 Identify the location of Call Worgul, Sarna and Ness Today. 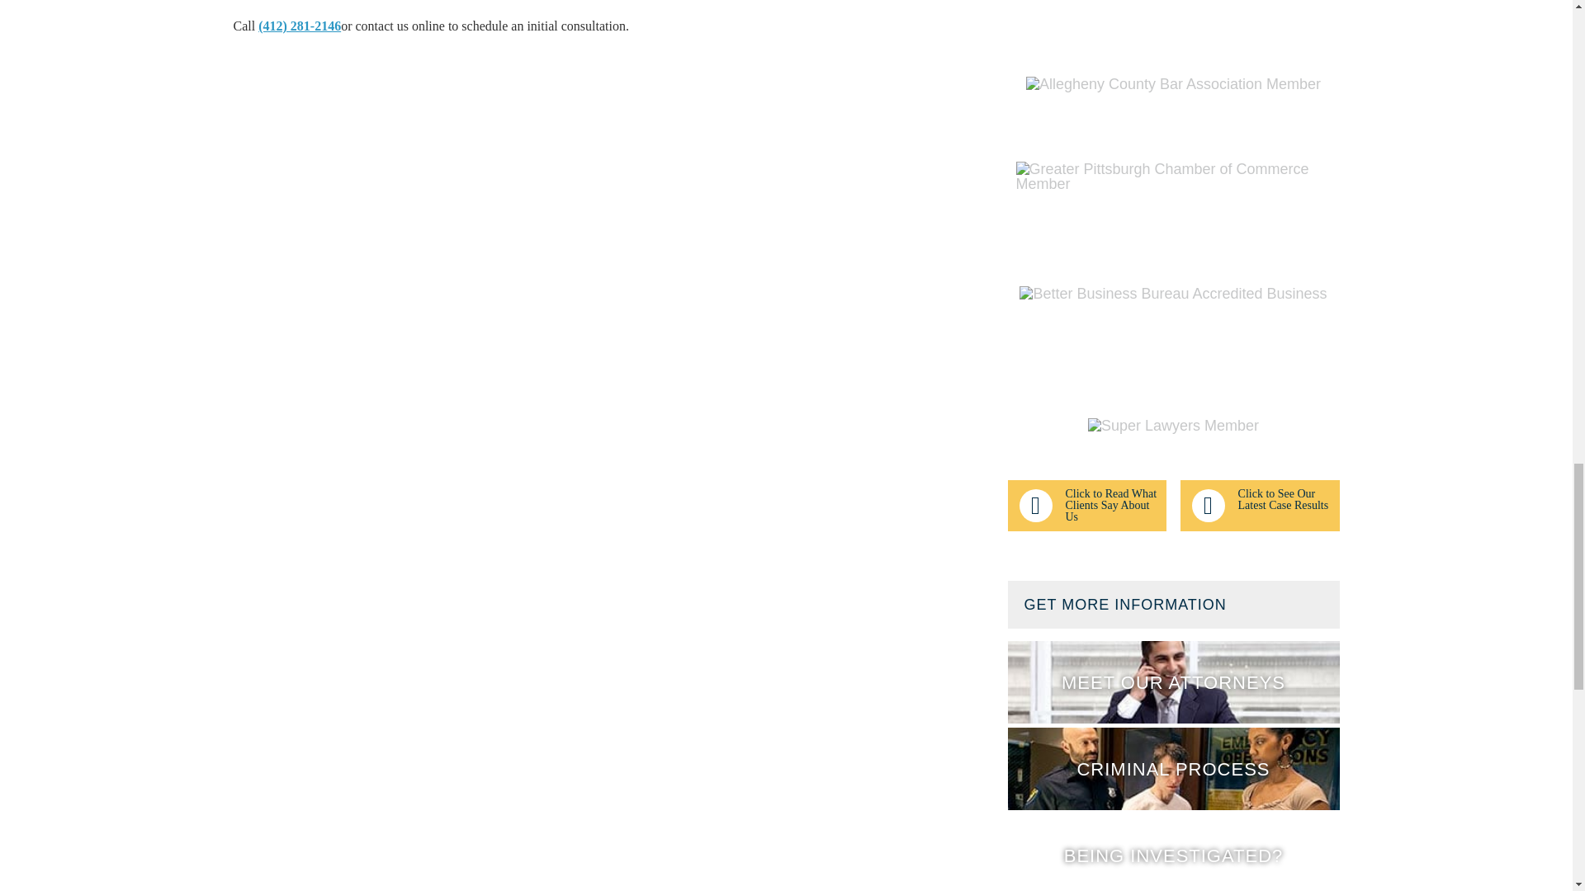
(299, 25).